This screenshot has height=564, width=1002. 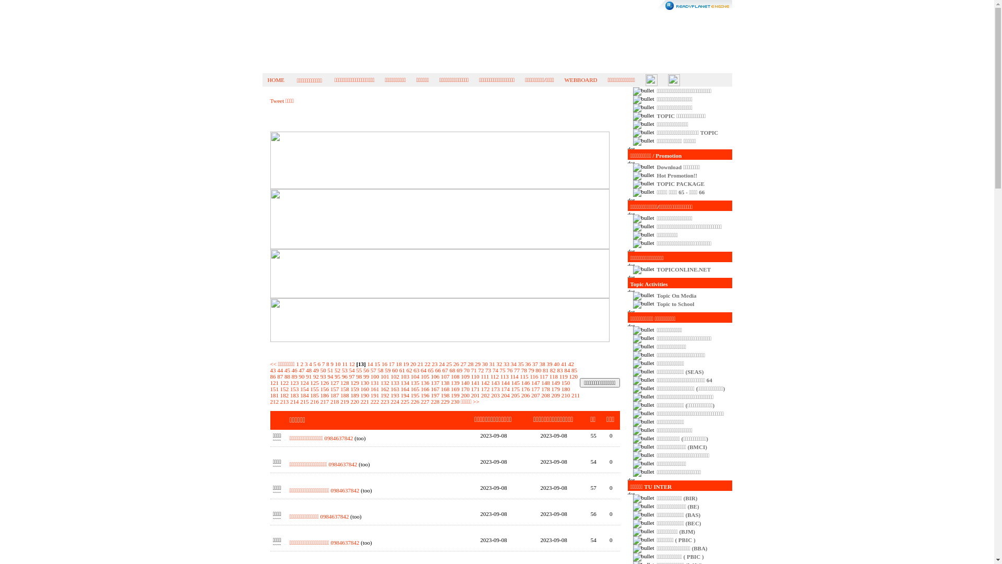 What do you see at coordinates (452, 370) in the screenshot?
I see `68` at bounding box center [452, 370].